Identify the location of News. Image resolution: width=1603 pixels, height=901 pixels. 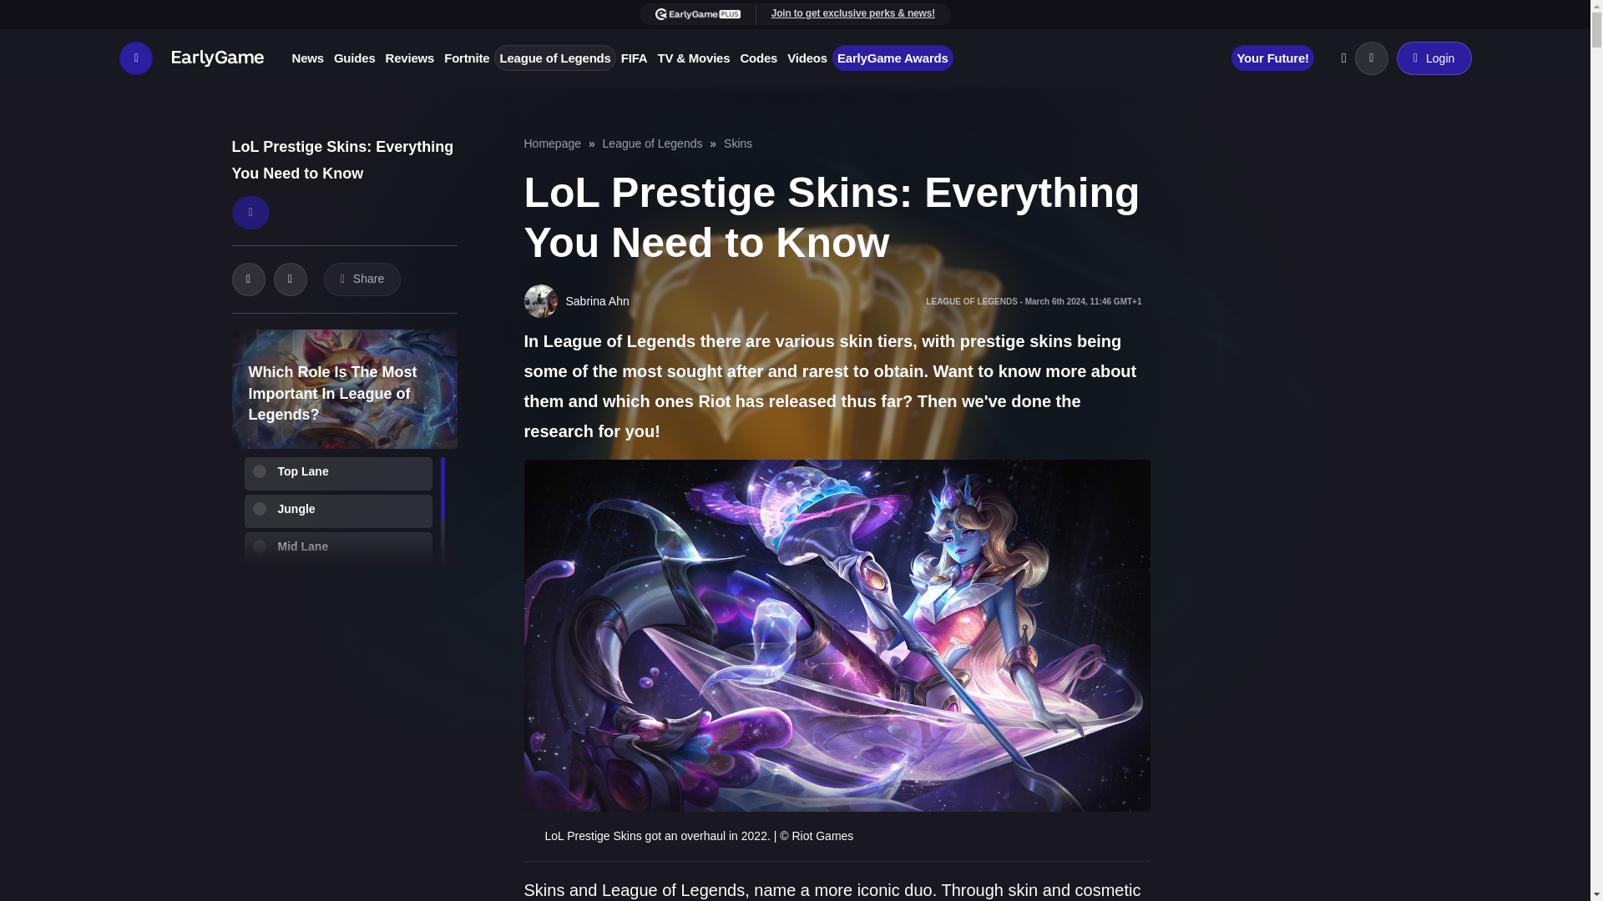
(307, 58).